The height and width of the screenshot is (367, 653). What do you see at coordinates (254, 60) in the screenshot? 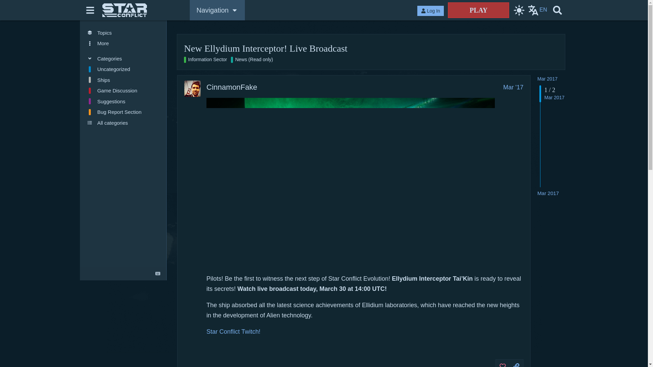
I see `Recent news about Star Conflict.` at bounding box center [254, 60].